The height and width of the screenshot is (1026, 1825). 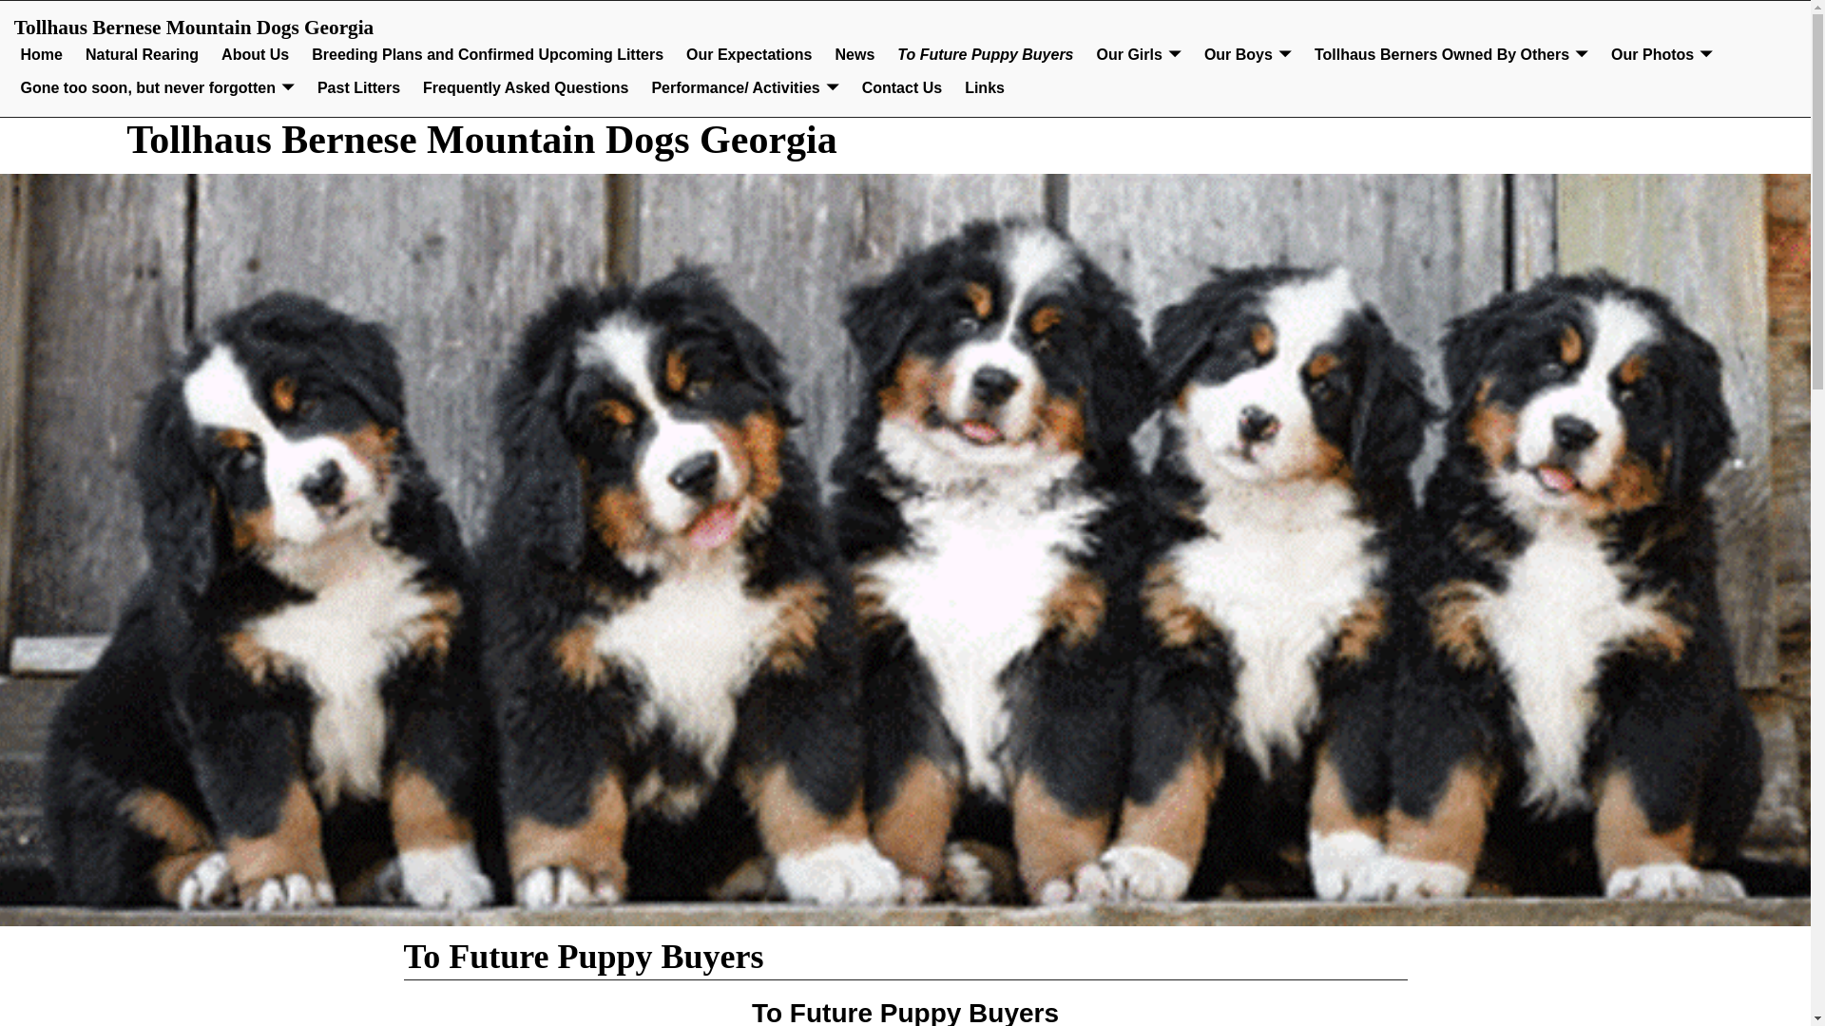 I want to click on Tollhaus Bernese Mountain Dogs Georgia, so click(x=194, y=28).